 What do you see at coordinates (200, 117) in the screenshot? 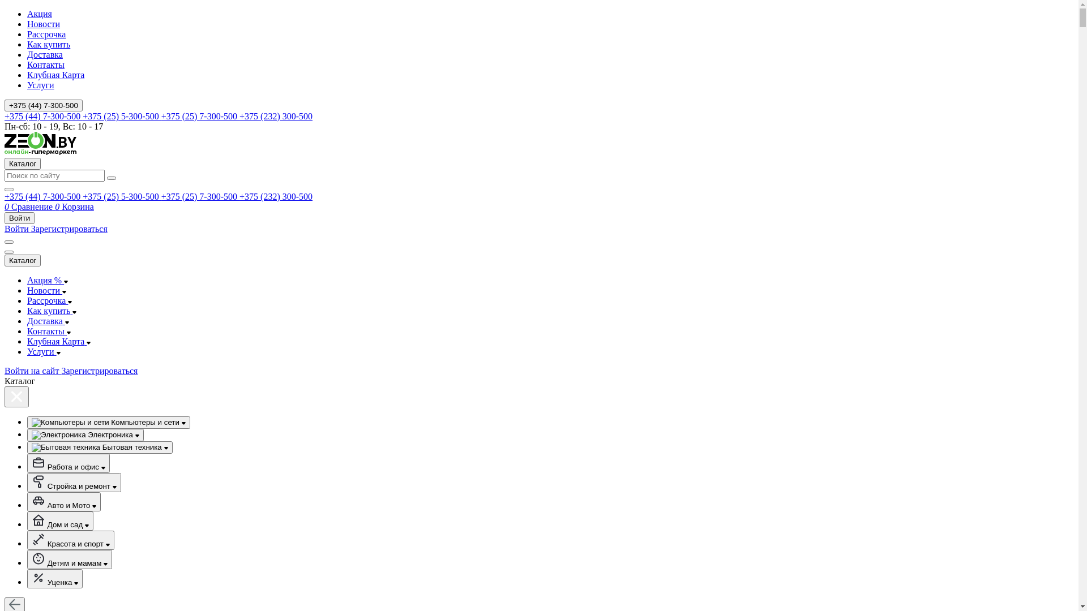
I see `+375 (25) 7-300-500` at bounding box center [200, 117].